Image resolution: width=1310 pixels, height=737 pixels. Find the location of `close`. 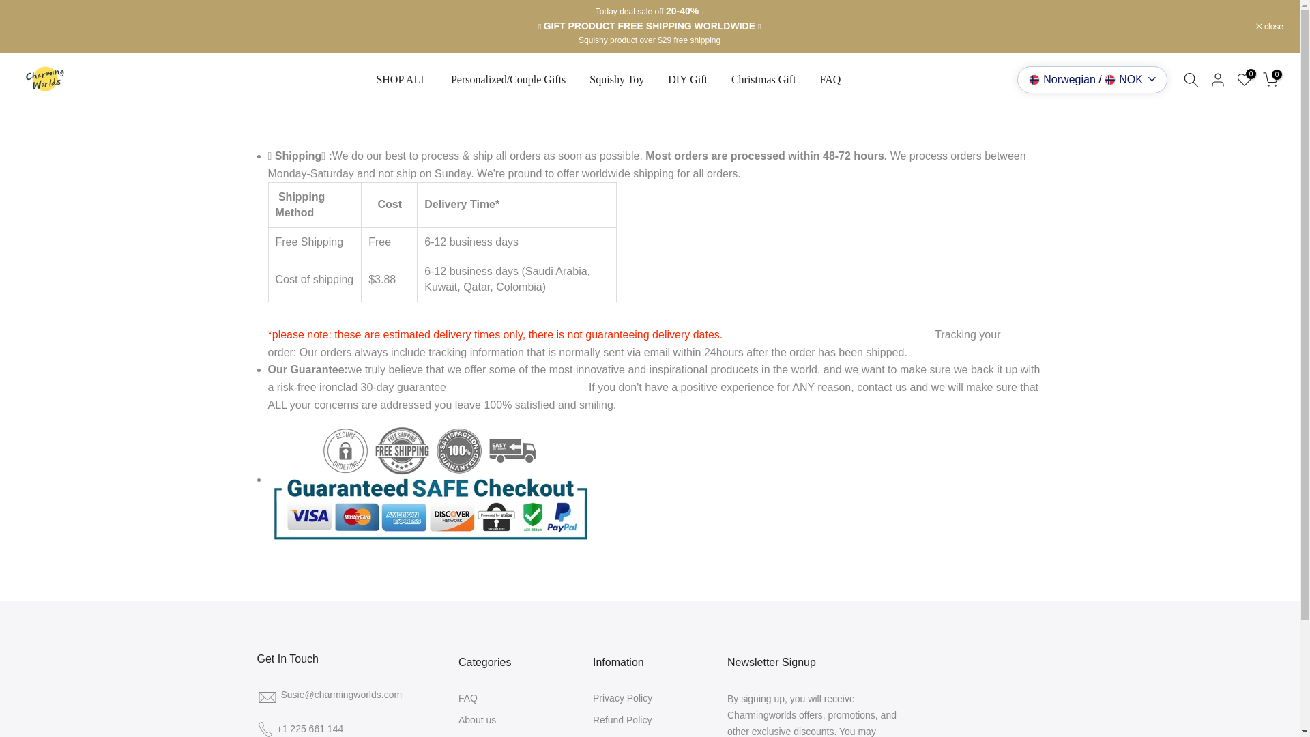

close is located at coordinates (1270, 27).